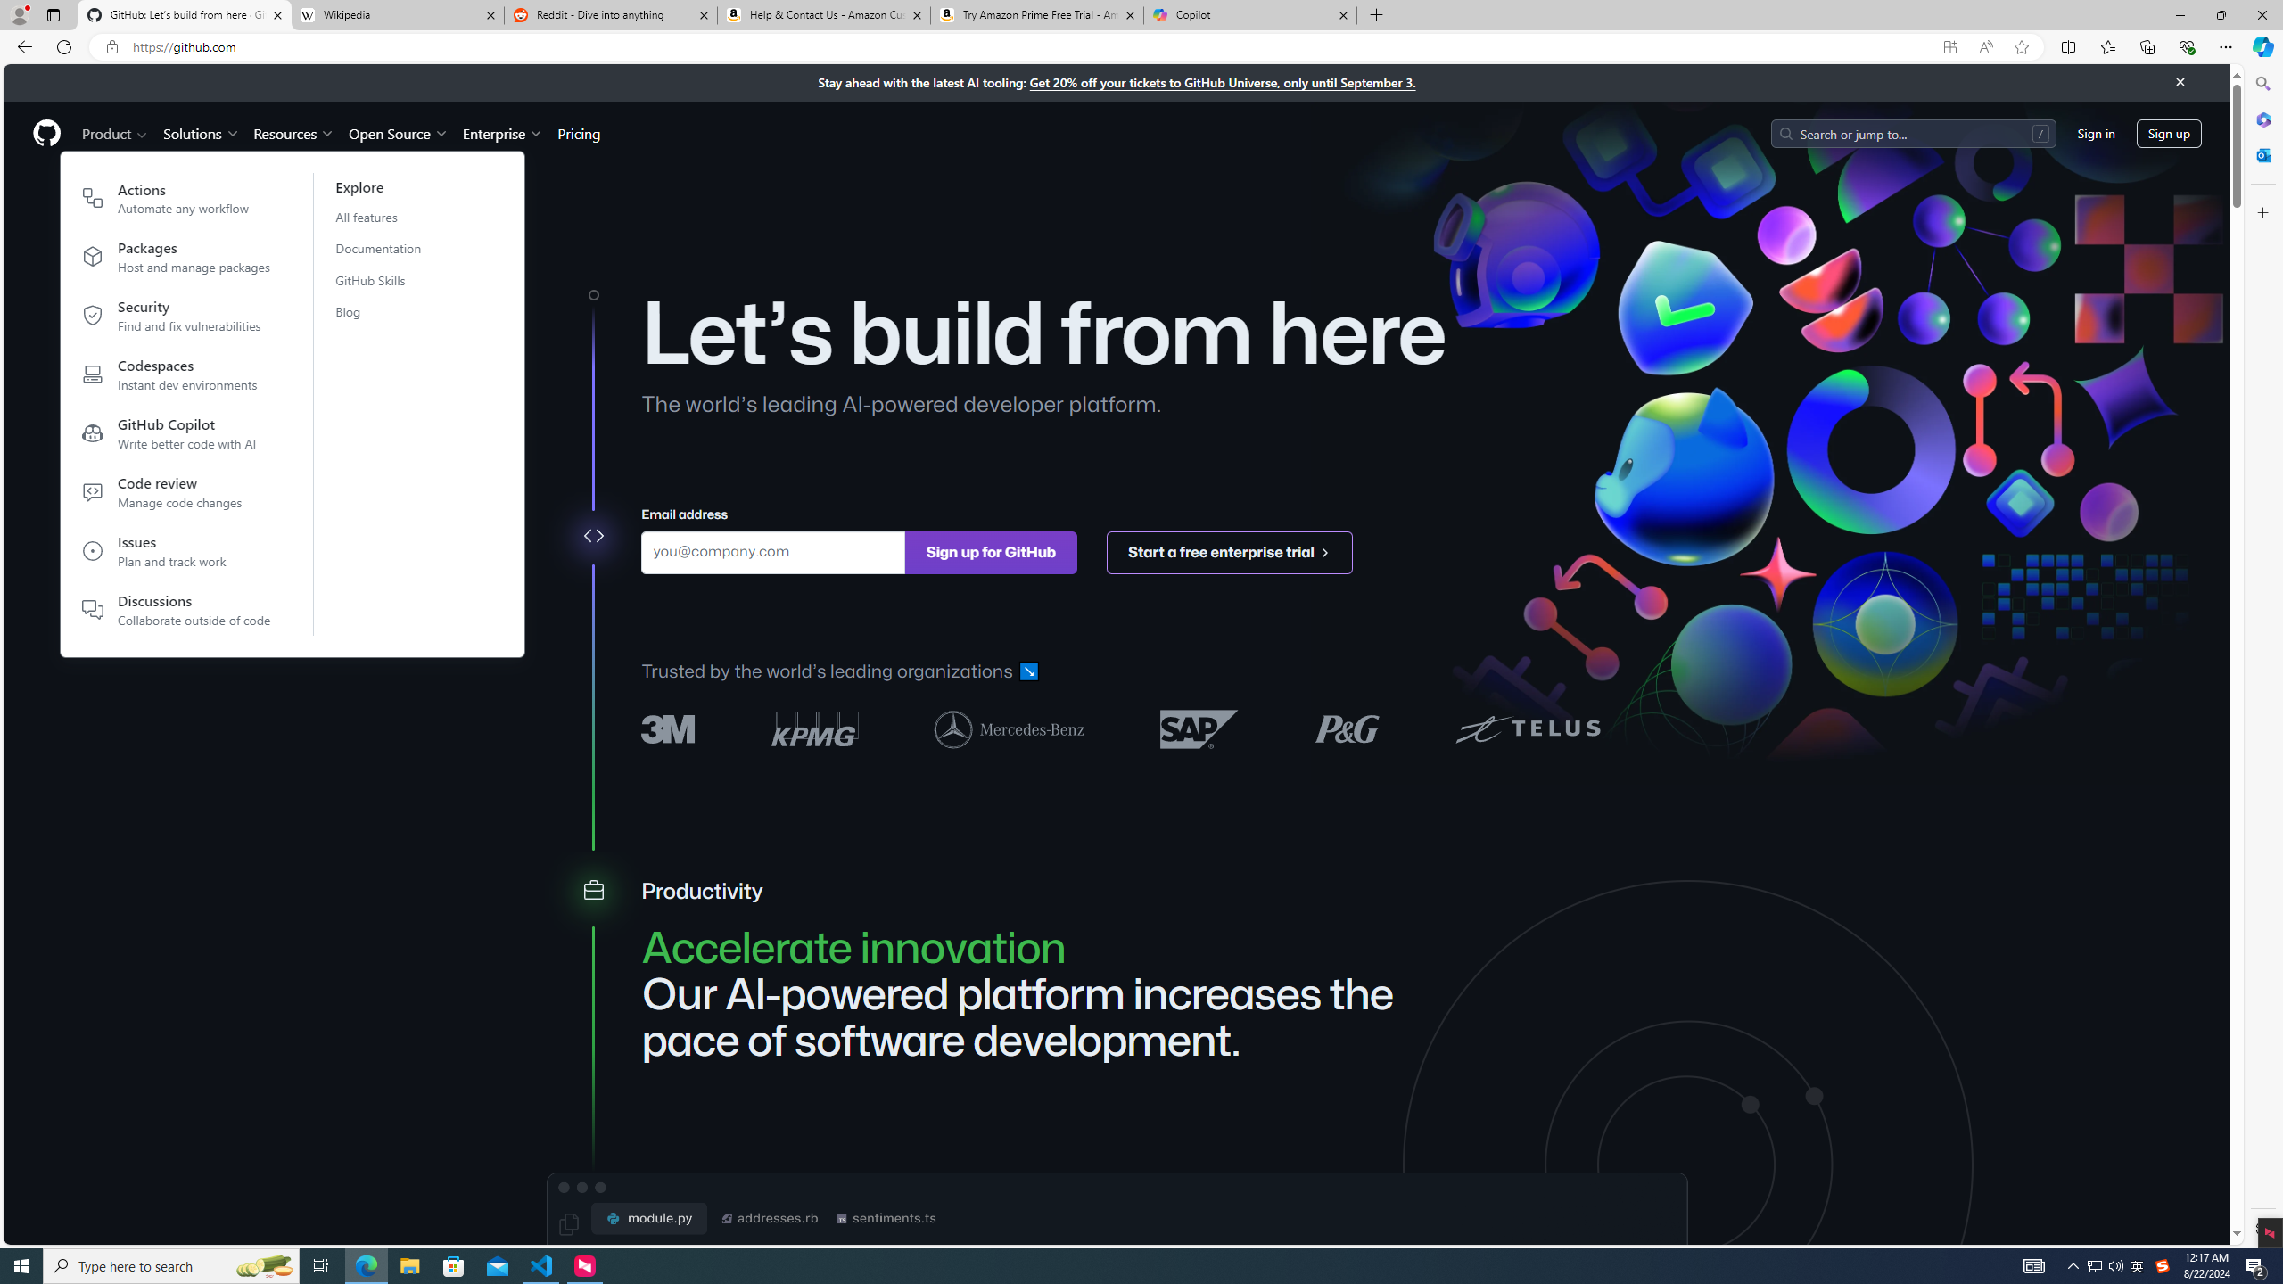 This screenshot has height=1284, width=2283. I want to click on 3M logo, so click(669, 729).